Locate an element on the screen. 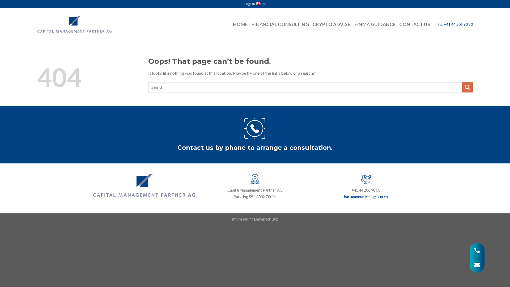  English is located at coordinates (255, 4).